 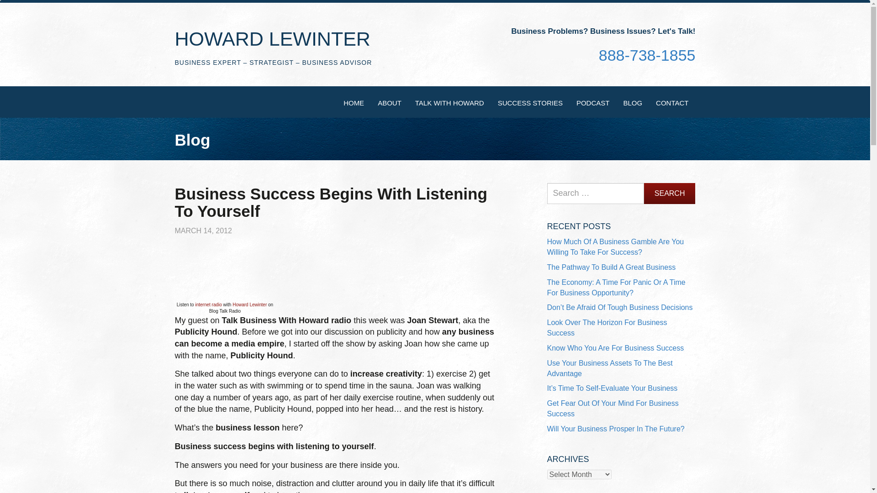 What do you see at coordinates (354, 102) in the screenshot?
I see `Home` at bounding box center [354, 102].